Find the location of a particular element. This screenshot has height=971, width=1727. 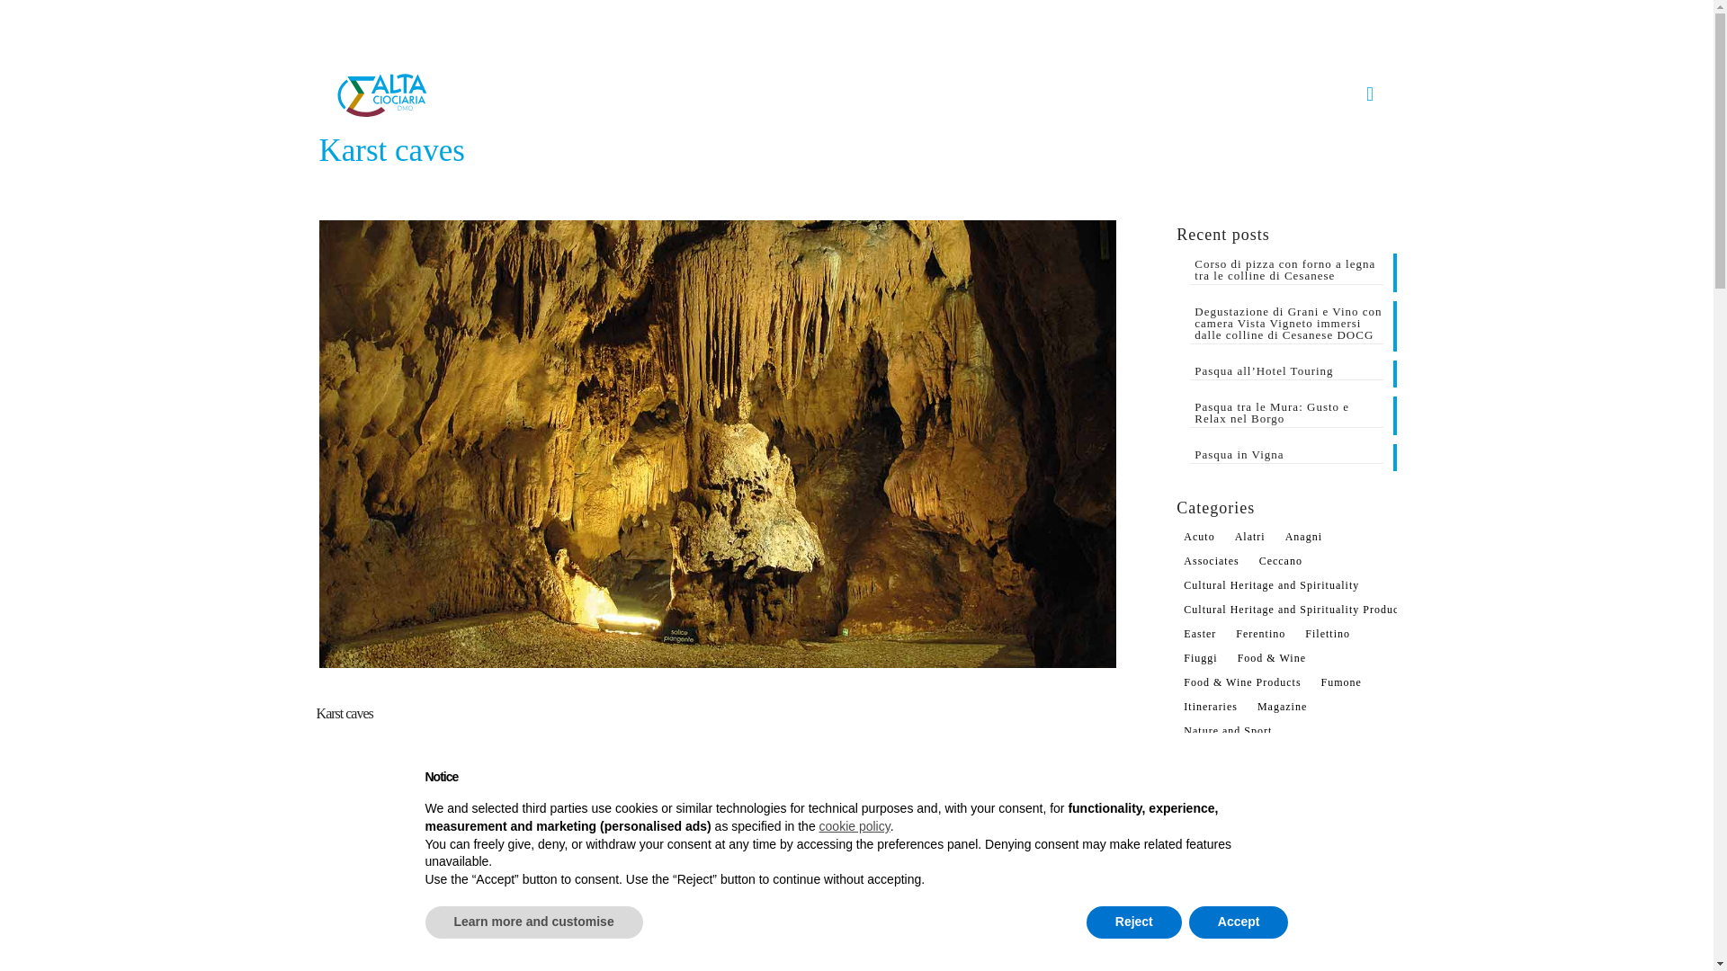

Pasqua tra le Mura: Gusto e Relax nel Borgo is located at coordinates (1286, 414).